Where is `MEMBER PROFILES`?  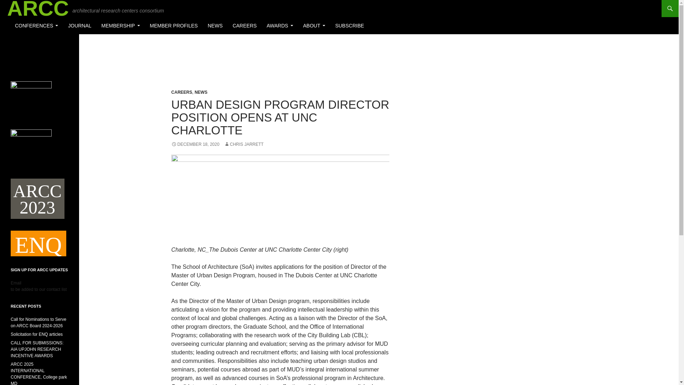 MEMBER PROFILES is located at coordinates (174, 26).